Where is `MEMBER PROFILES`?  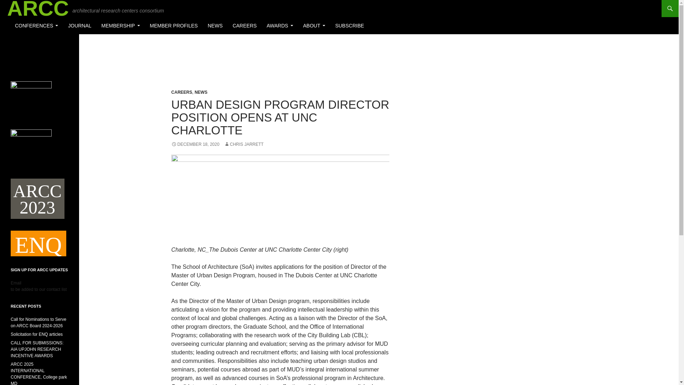 MEMBER PROFILES is located at coordinates (174, 26).